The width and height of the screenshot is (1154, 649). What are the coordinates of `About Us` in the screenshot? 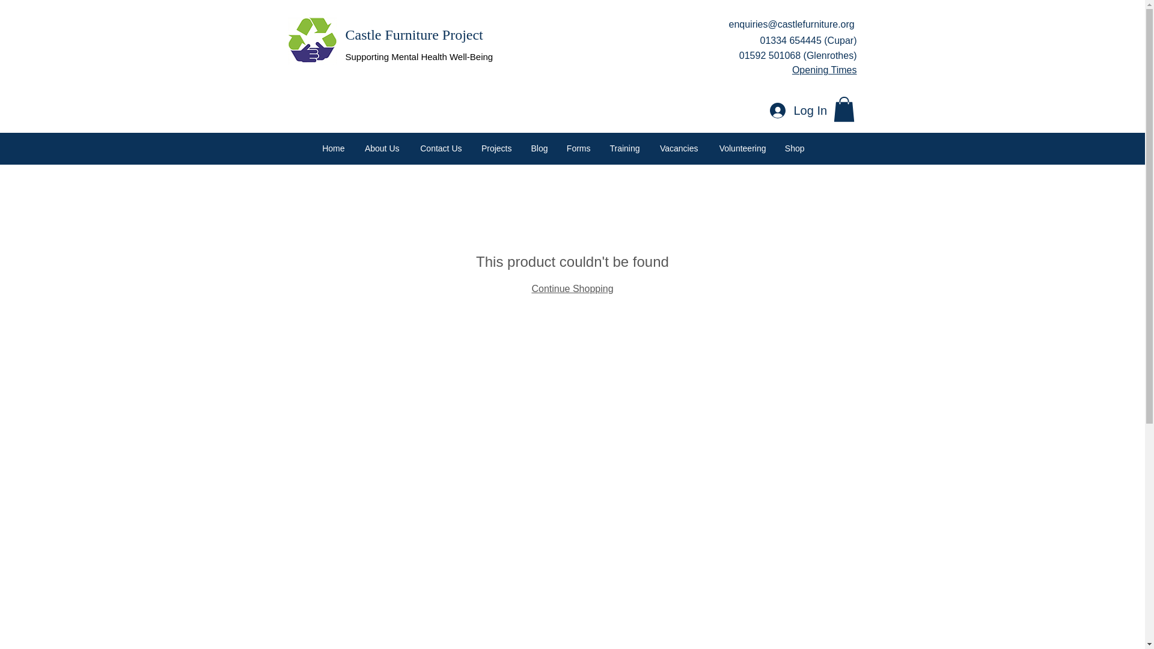 It's located at (380, 148).